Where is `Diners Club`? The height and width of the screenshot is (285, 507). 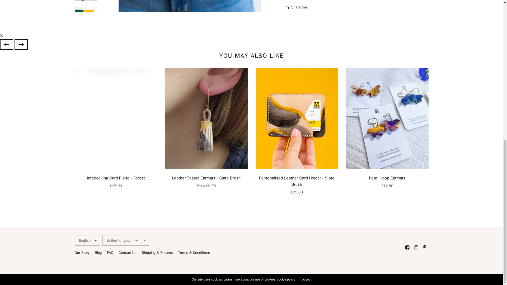
Diners Club is located at coordinates (347, 277).